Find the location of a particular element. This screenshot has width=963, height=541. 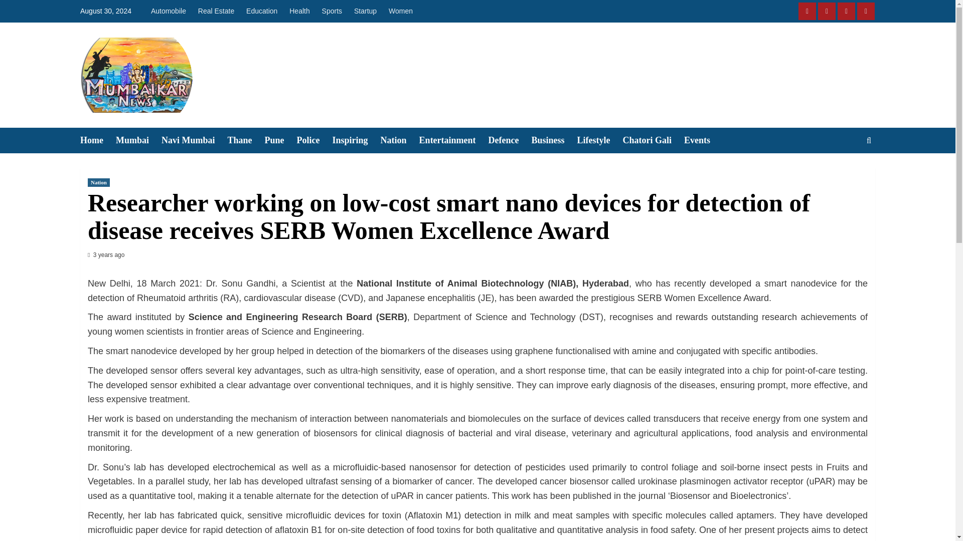

Inspiring is located at coordinates (356, 140).